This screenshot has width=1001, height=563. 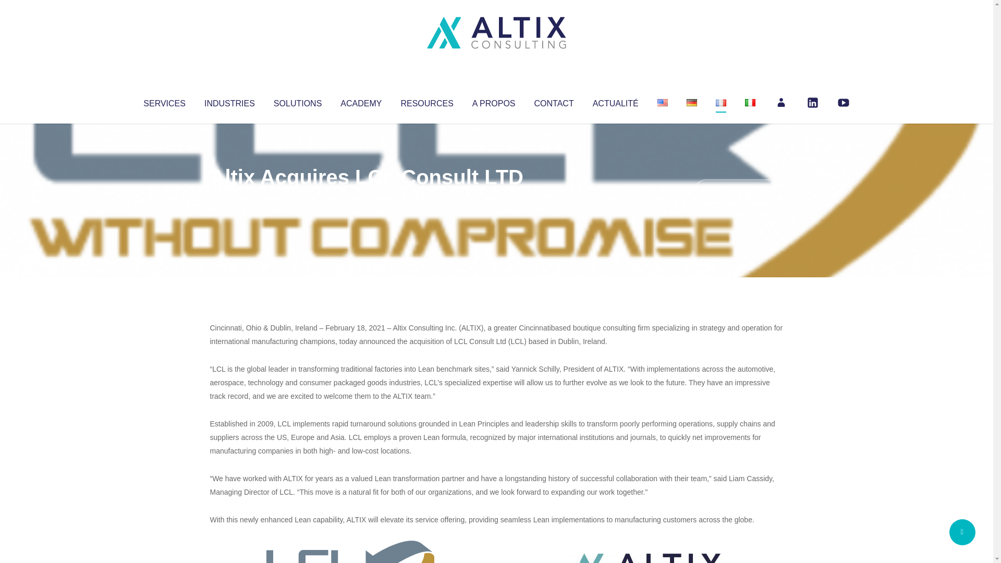 What do you see at coordinates (494, 101) in the screenshot?
I see `A PROPOS` at bounding box center [494, 101].